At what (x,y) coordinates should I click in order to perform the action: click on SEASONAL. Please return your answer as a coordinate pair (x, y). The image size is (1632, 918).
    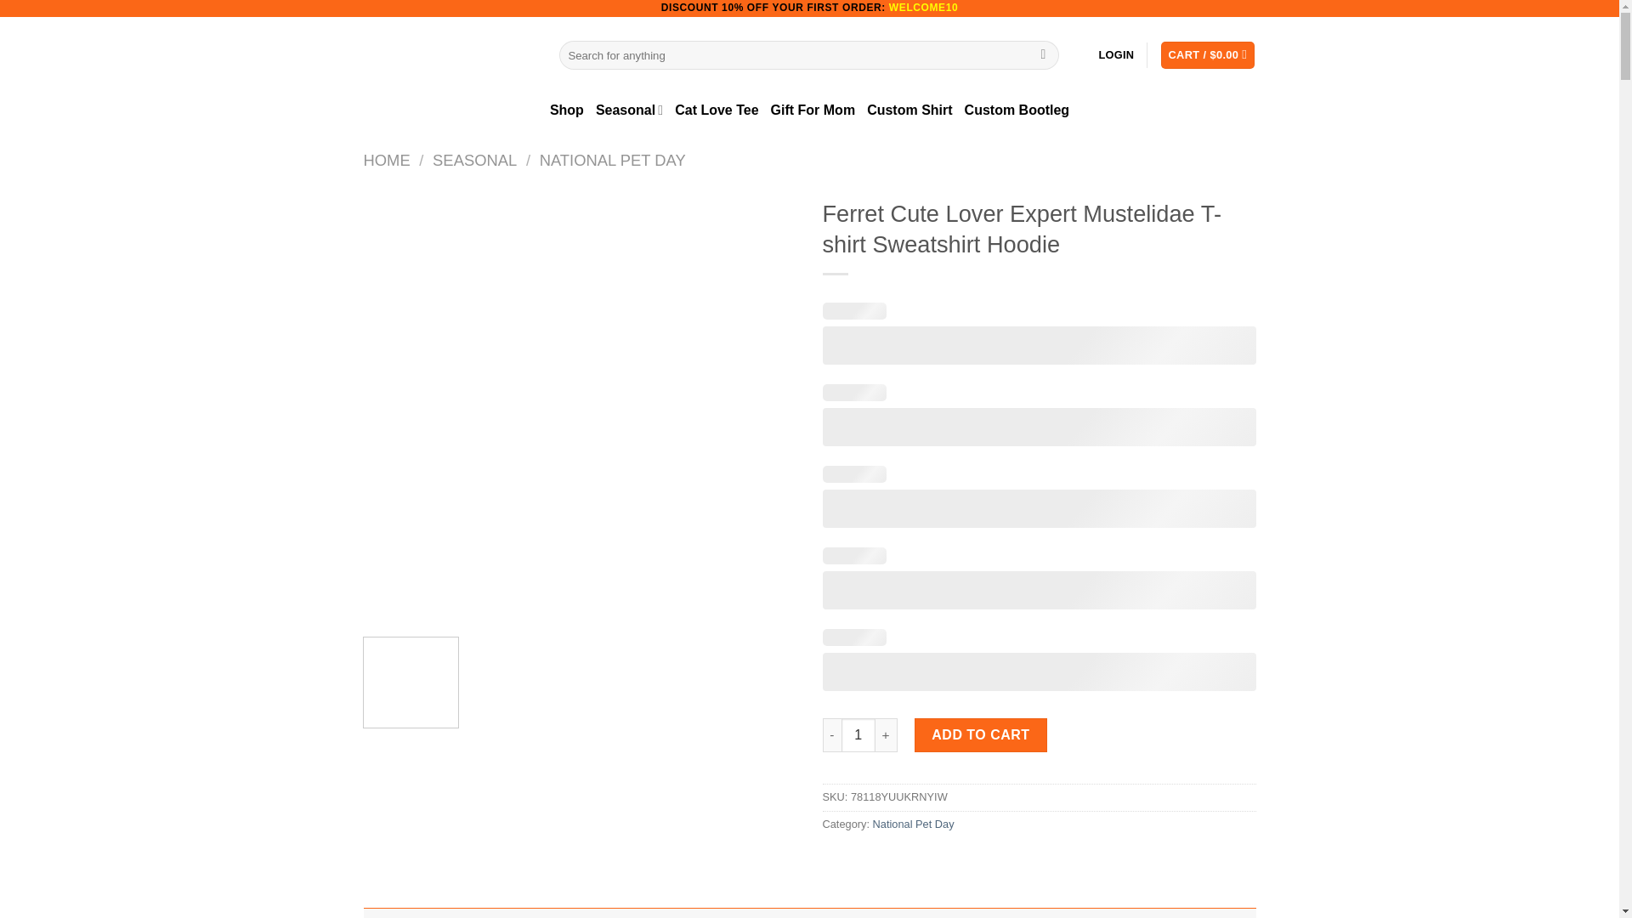
    Looking at the image, I should click on (474, 160).